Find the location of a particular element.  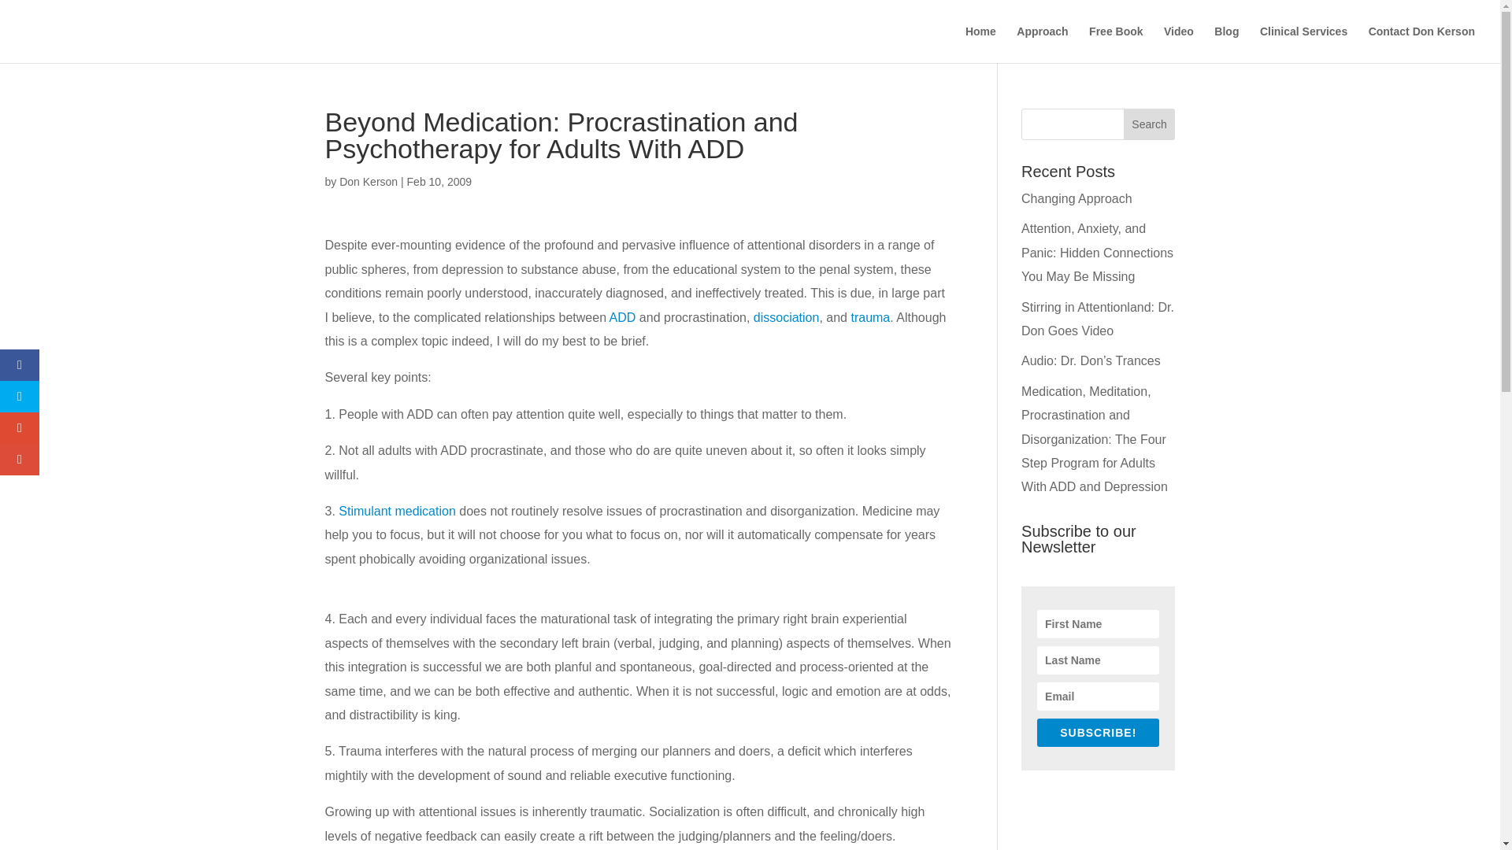

Approach is located at coordinates (1041, 44).